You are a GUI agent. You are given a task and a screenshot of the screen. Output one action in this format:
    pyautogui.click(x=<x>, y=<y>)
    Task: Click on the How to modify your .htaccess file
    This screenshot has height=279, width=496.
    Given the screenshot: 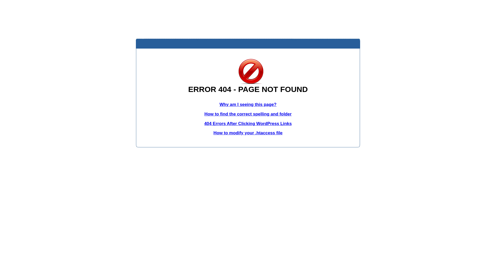 What is the action you would take?
    pyautogui.click(x=248, y=133)
    